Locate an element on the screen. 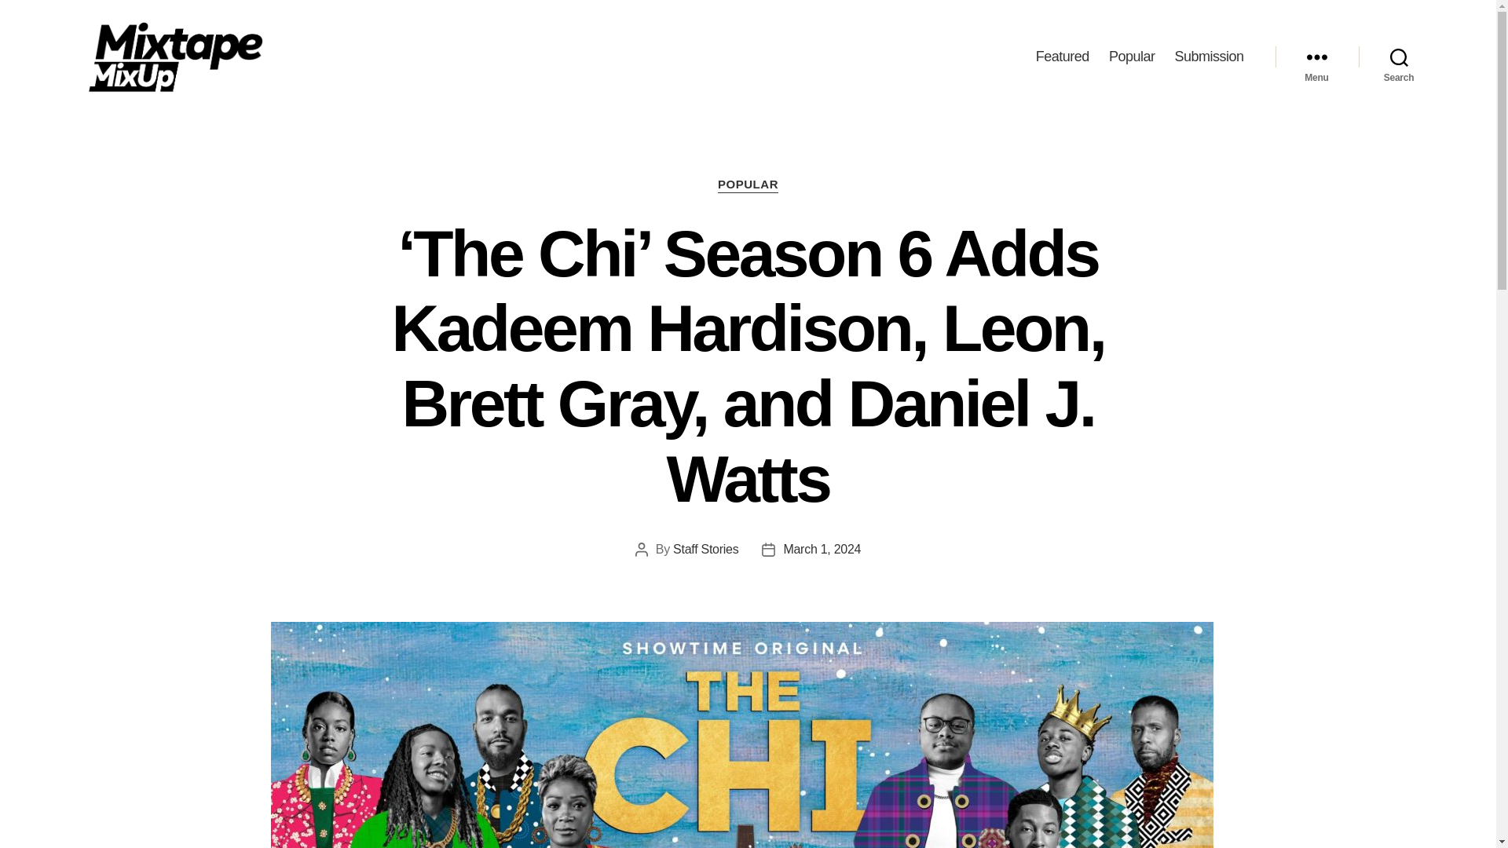 The width and height of the screenshot is (1508, 848). Featured is located at coordinates (1062, 57).